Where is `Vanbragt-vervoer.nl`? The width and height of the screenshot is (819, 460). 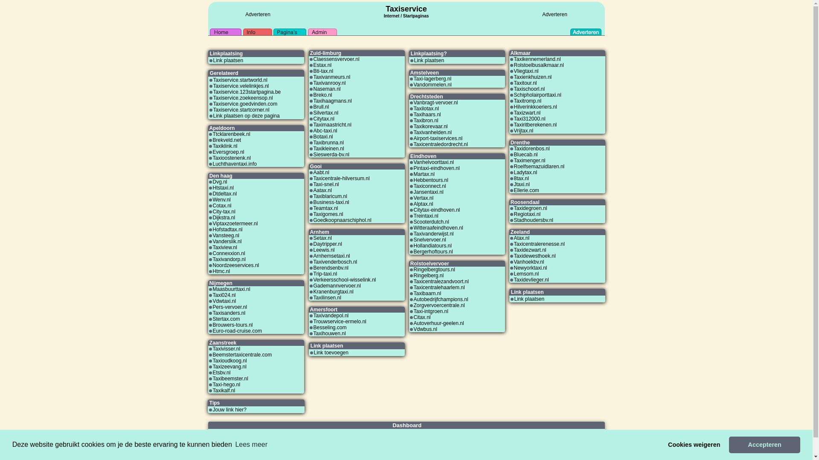 Vanbragt-vervoer.nl is located at coordinates (436, 103).